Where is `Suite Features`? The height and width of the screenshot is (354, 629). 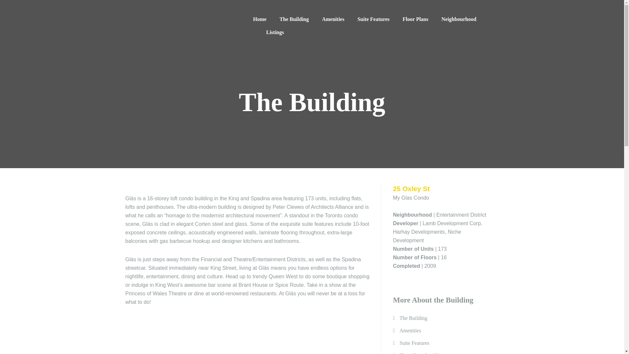 Suite Features is located at coordinates (414, 343).